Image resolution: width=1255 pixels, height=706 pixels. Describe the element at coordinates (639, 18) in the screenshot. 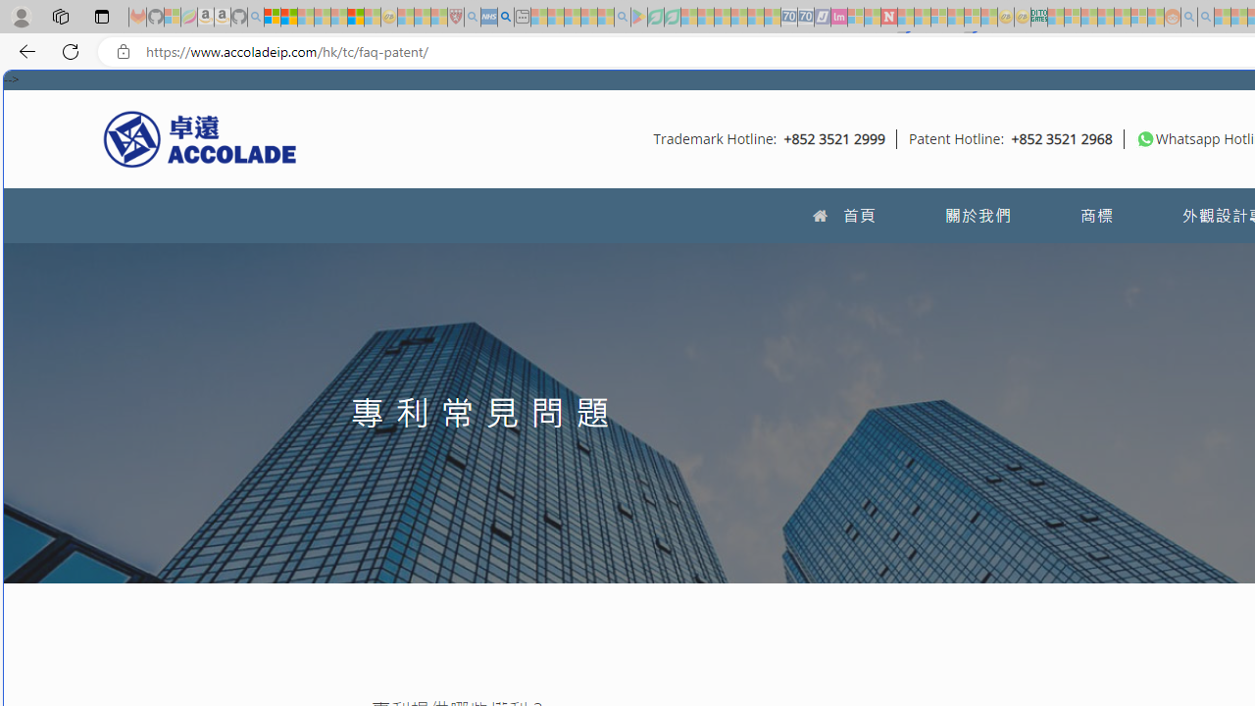

I see `Bluey: Let's Play! - Apps on Google Play - Sleeping` at that location.